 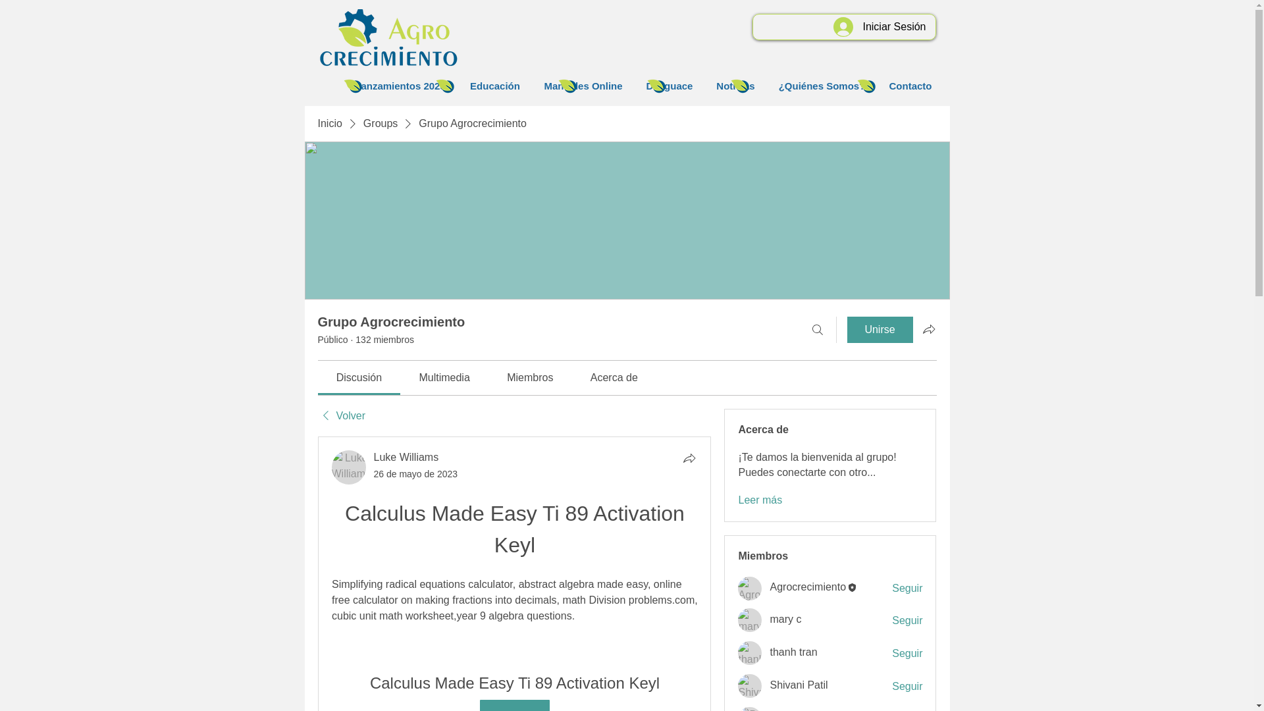 I want to click on DOWNLOAD, so click(x=513, y=705).